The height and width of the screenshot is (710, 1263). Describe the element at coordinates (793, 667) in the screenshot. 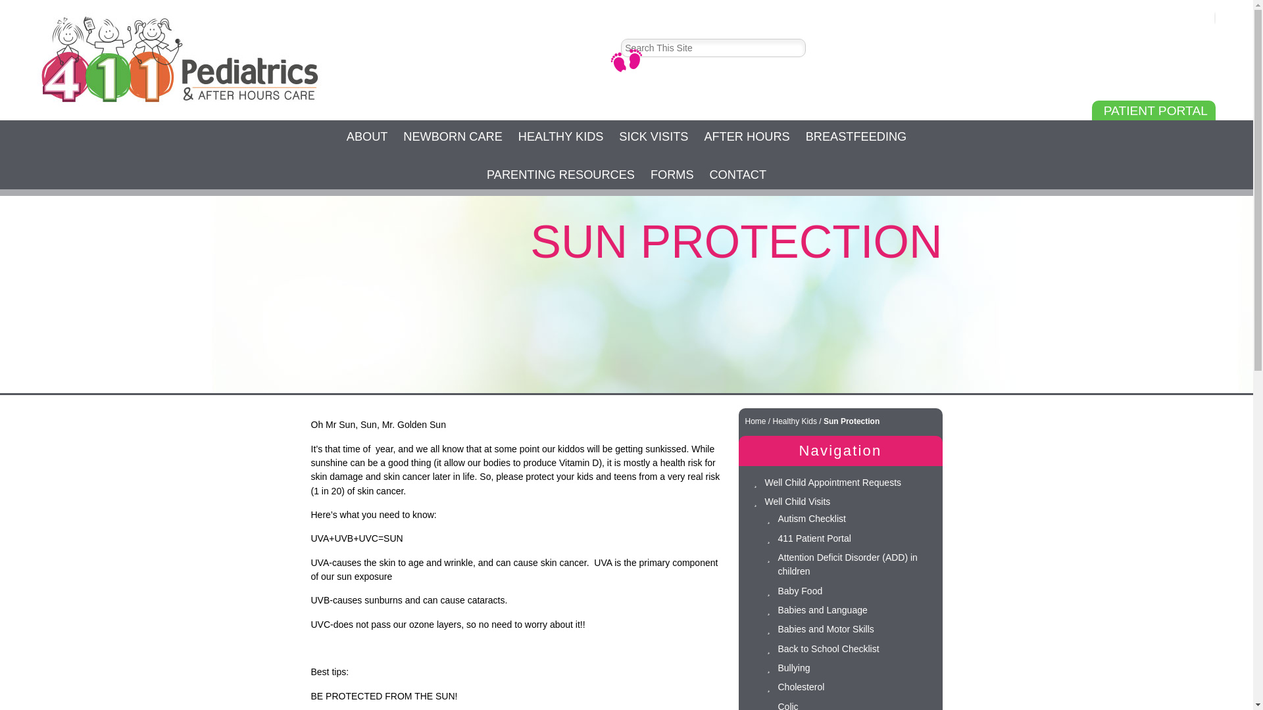

I see `Bullying` at that location.